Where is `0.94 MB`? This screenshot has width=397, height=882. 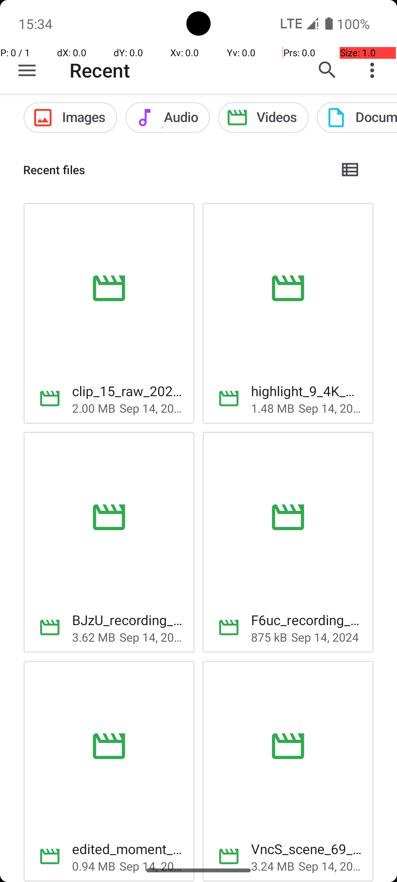 0.94 MB is located at coordinates (94, 866).